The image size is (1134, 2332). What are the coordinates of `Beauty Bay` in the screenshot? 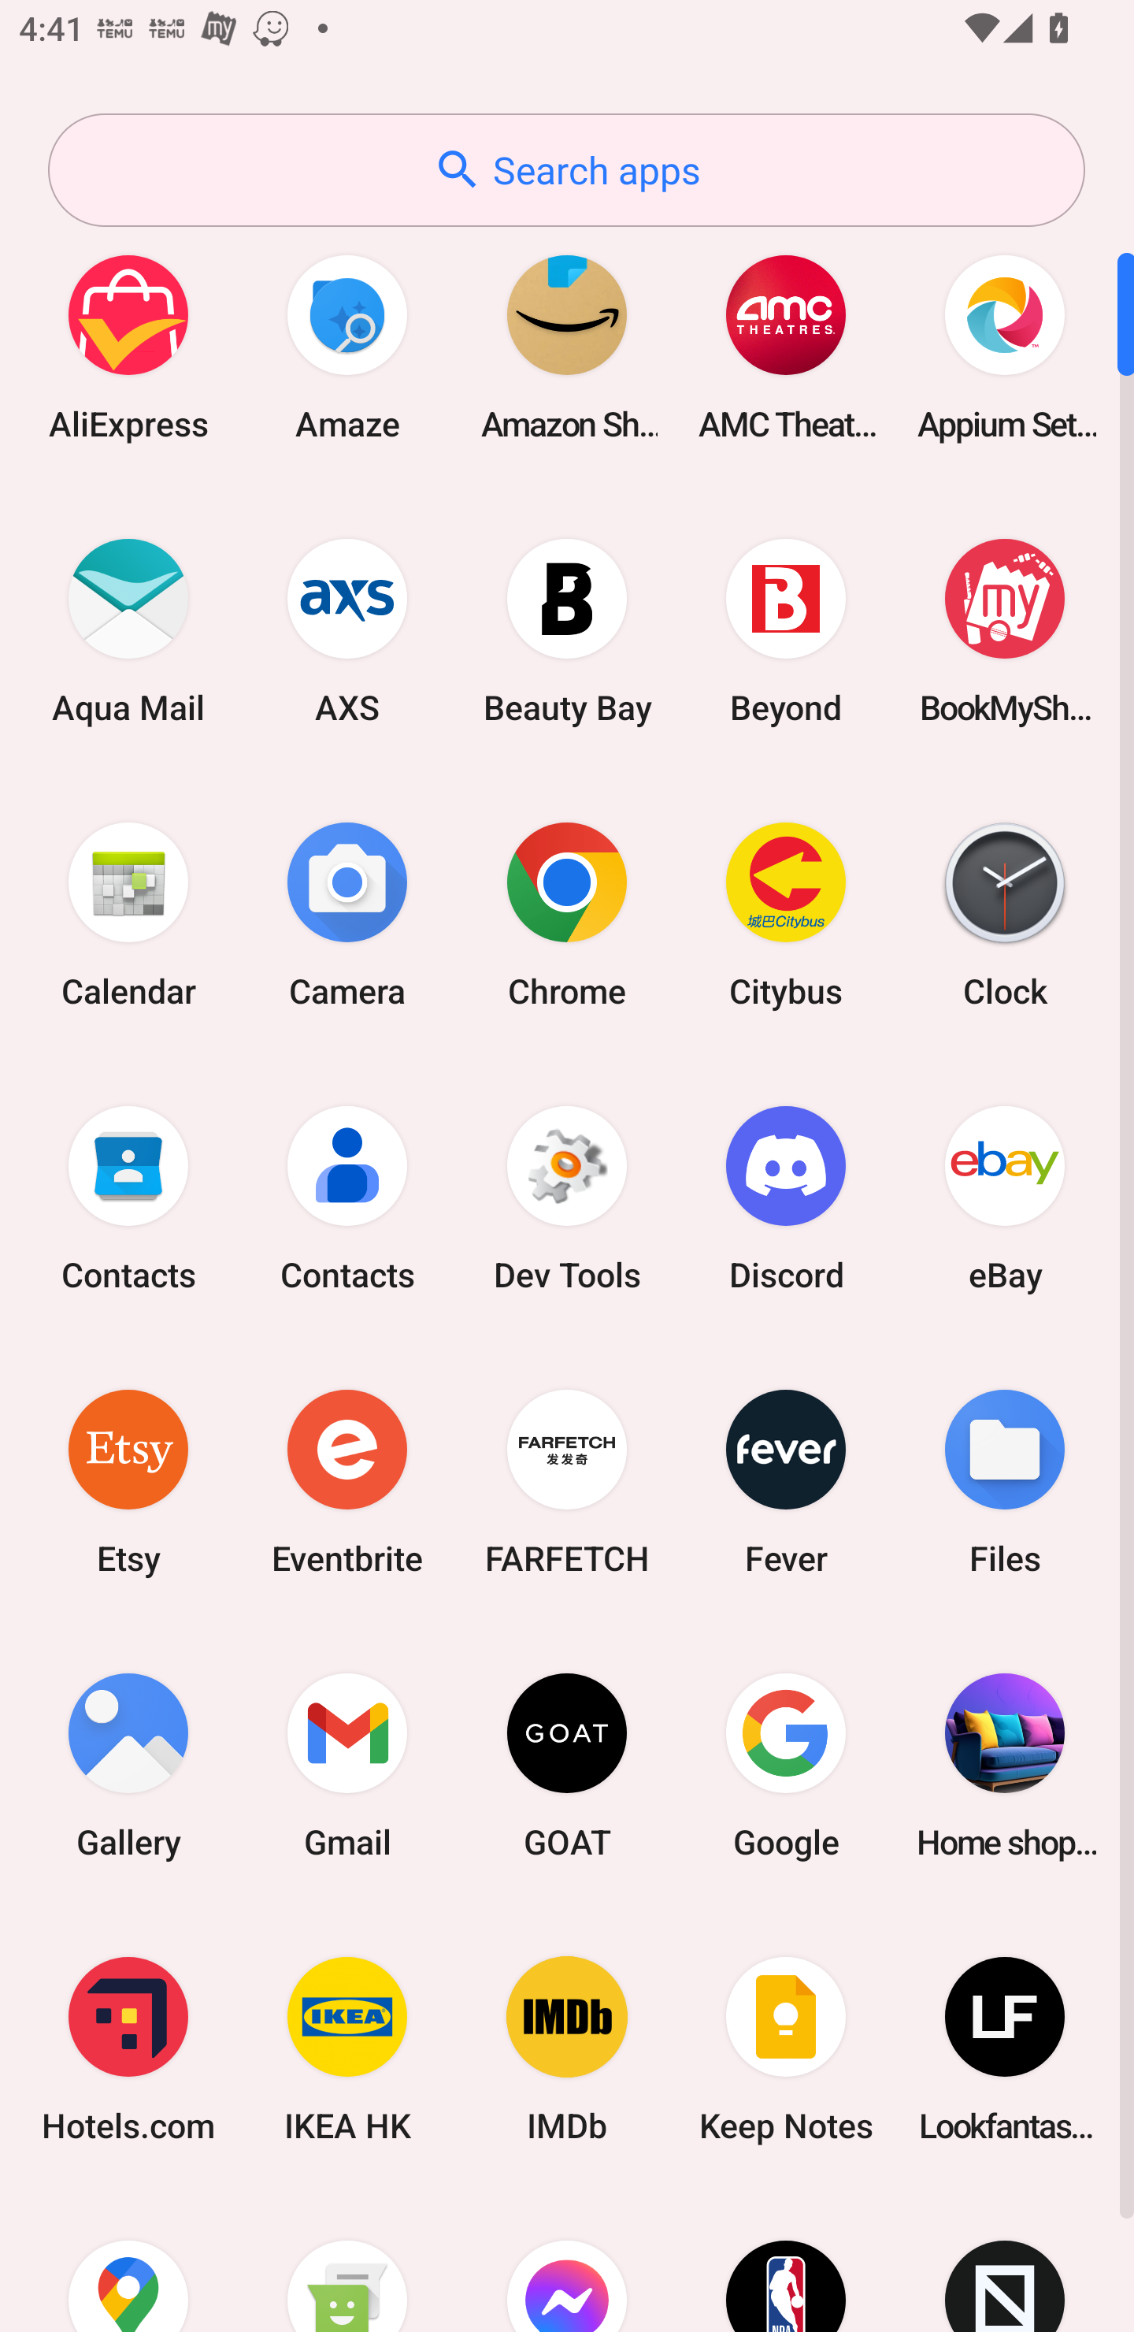 It's located at (567, 630).